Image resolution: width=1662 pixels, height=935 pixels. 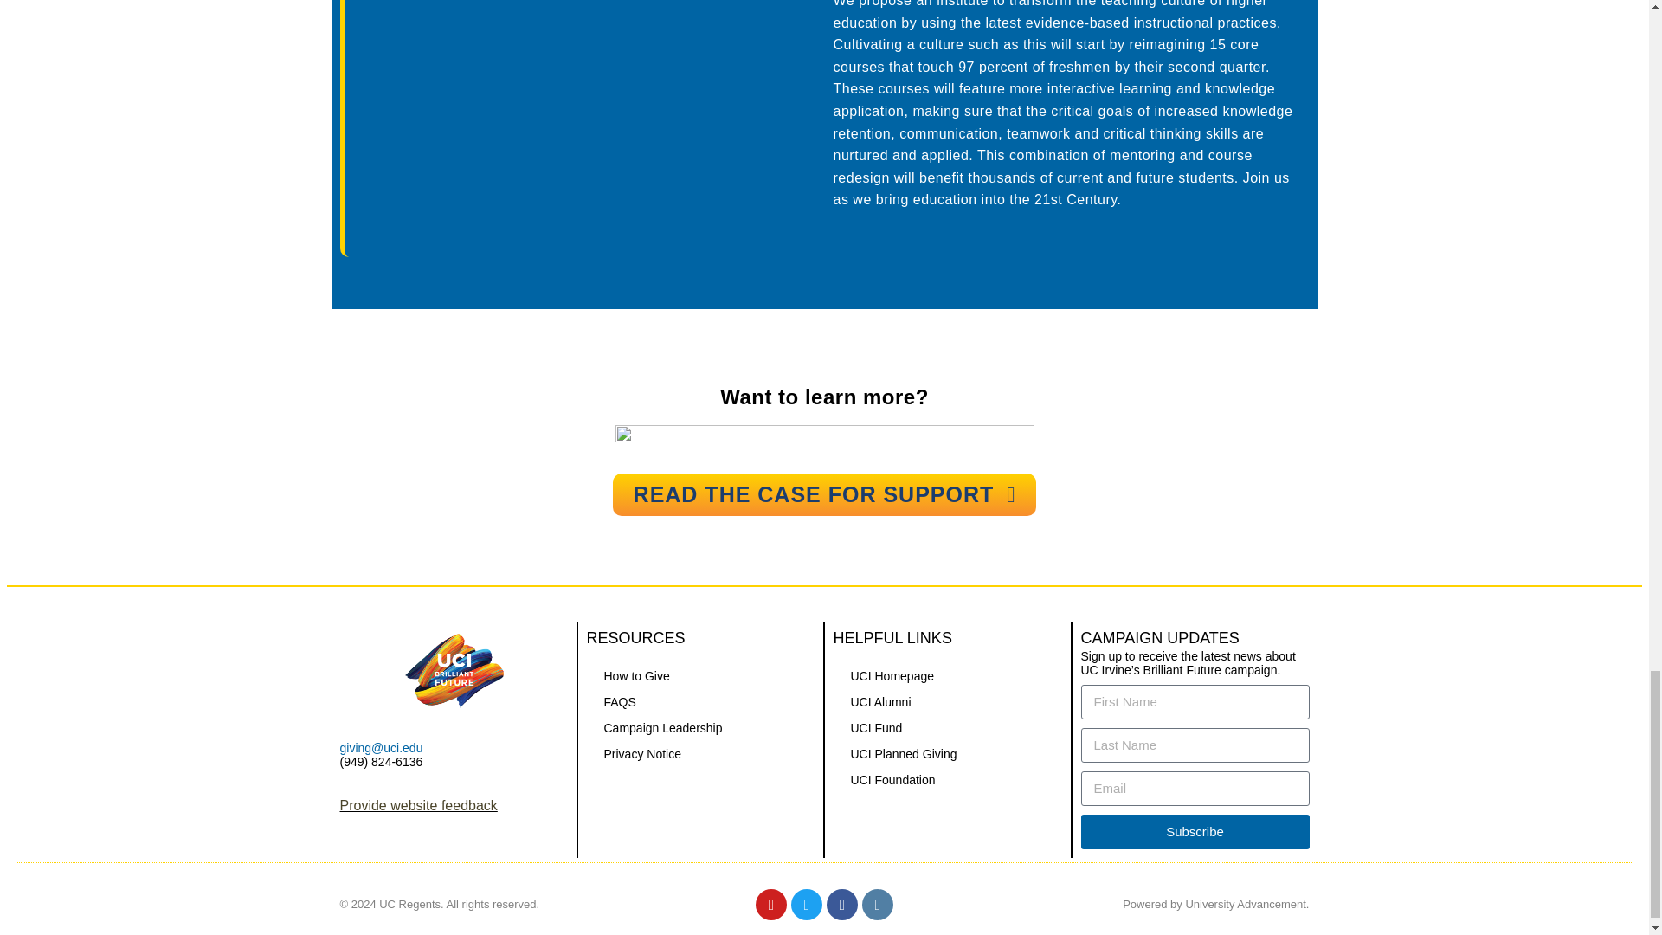 What do you see at coordinates (947, 701) in the screenshot?
I see `UCI Alumni` at bounding box center [947, 701].